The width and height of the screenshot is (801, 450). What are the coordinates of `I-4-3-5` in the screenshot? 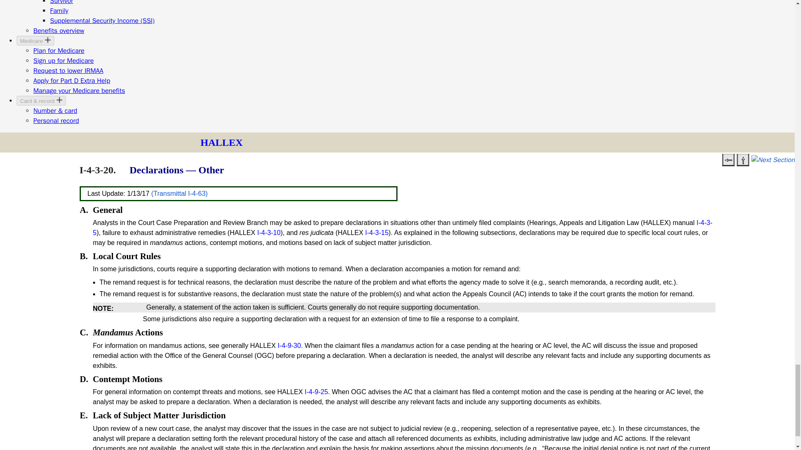 It's located at (402, 227).